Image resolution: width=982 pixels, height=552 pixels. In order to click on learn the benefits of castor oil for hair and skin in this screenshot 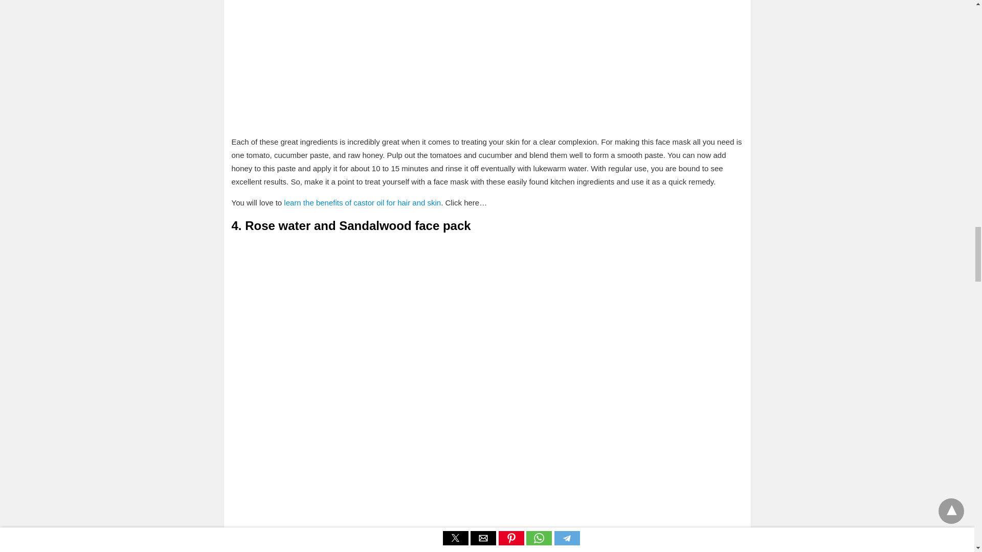, I will do `click(362, 202)`.